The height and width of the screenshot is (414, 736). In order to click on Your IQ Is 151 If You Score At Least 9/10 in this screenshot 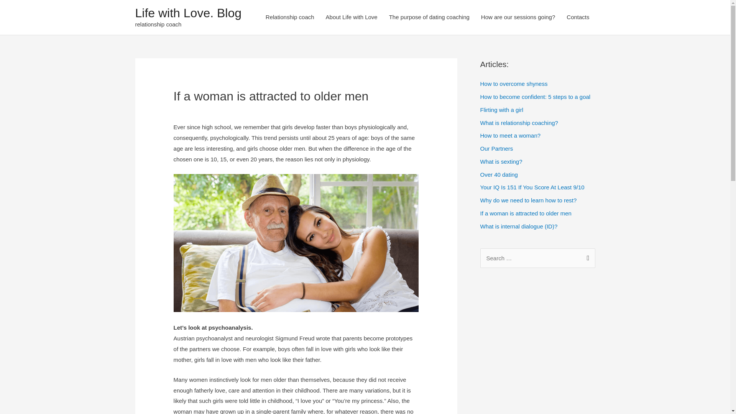, I will do `click(532, 187)`.